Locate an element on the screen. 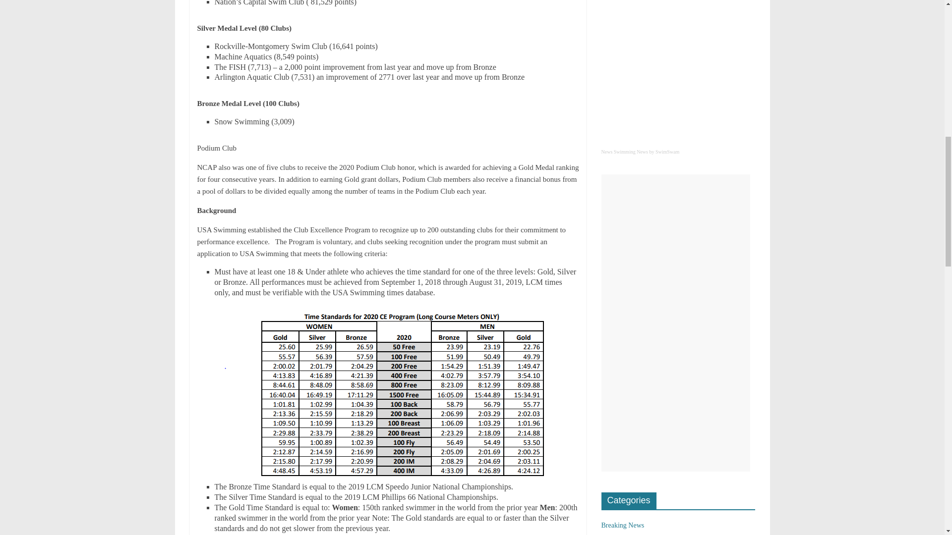  Breaking News is located at coordinates (622, 525).